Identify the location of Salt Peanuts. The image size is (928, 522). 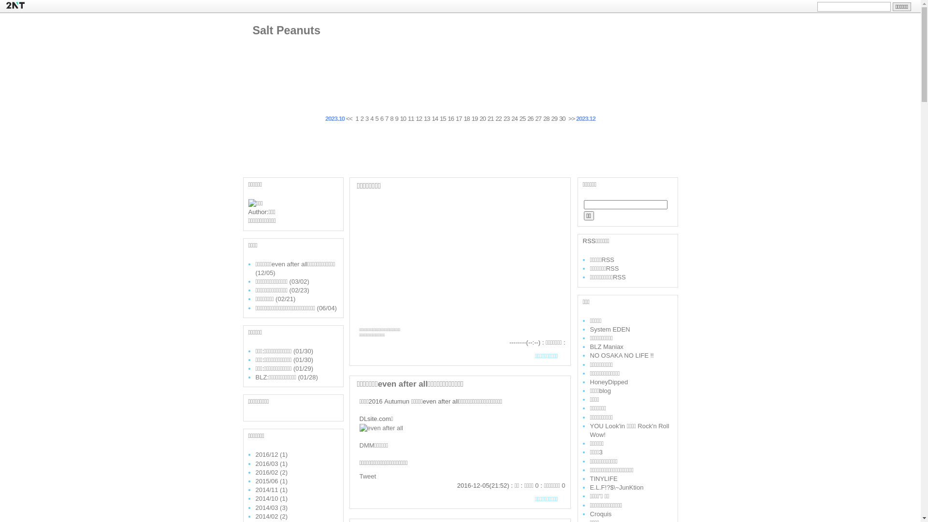
(286, 30).